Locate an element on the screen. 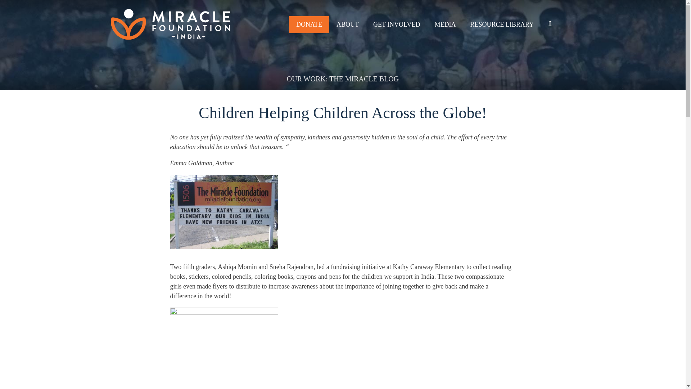 This screenshot has width=691, height=389. Search is located at coordinates (15, 6).